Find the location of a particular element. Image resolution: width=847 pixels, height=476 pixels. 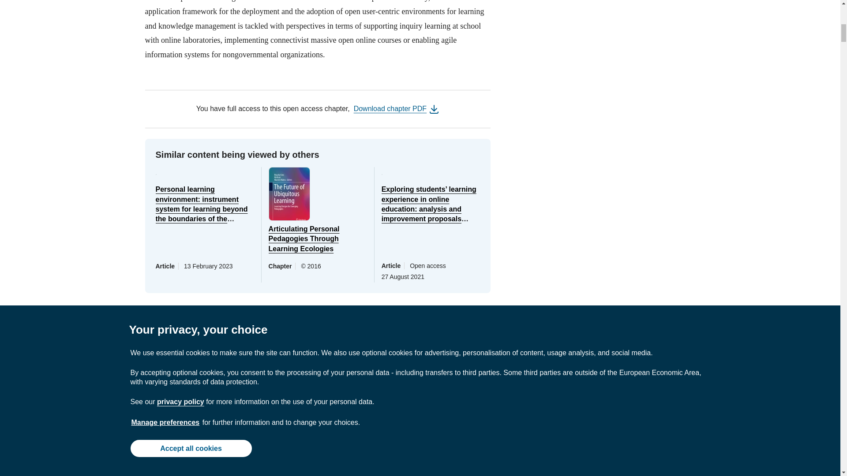

Higher education is located at coordinates (391, 350).